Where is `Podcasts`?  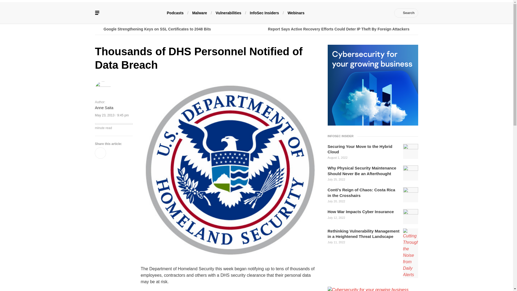
Podcasts is located at coordinates (175, 12).